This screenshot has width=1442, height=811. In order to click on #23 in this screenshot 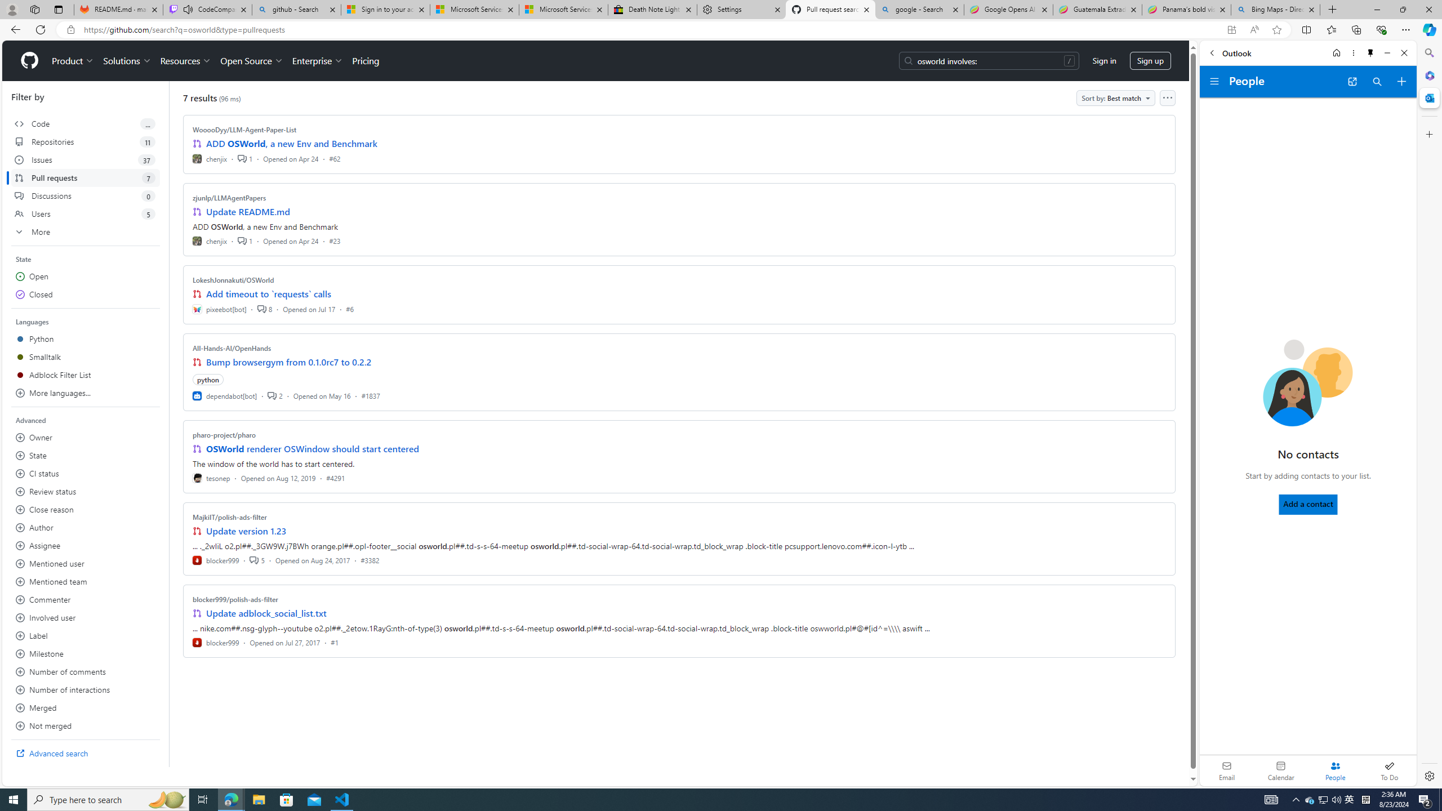, I will do `click(335, 240)`.